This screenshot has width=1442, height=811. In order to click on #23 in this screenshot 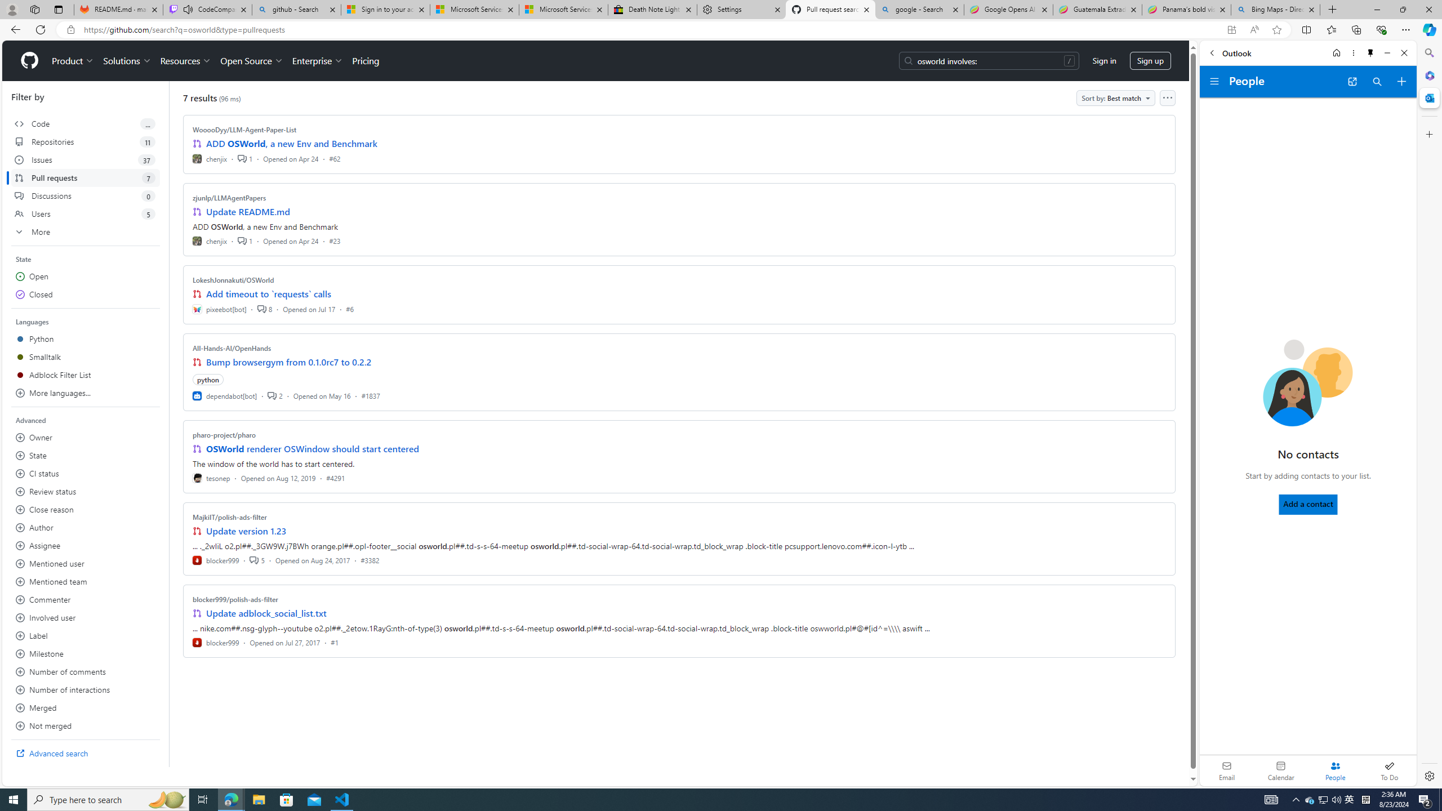, I will do `click(335, 240)`.